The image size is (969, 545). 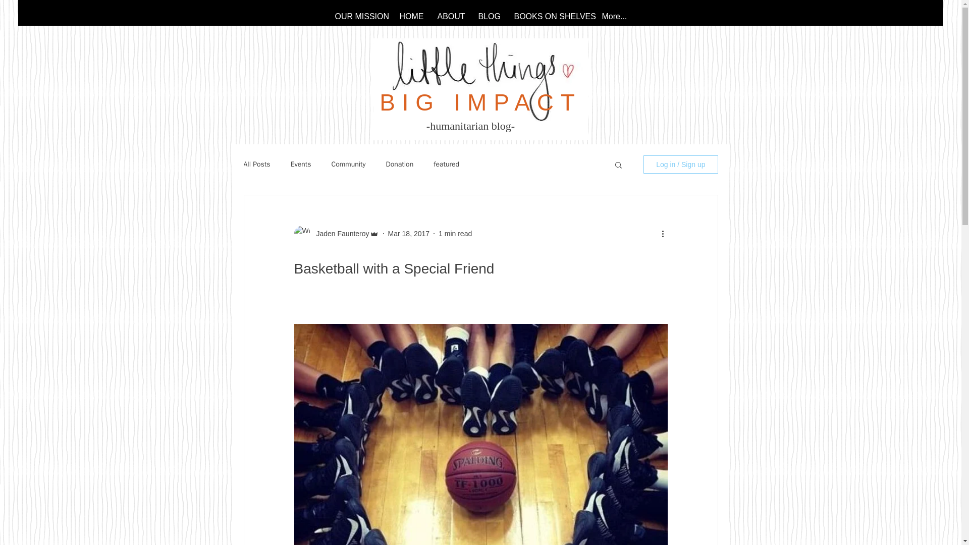 I want to click on Mar 18, 2017, so click(x=409, y=233).